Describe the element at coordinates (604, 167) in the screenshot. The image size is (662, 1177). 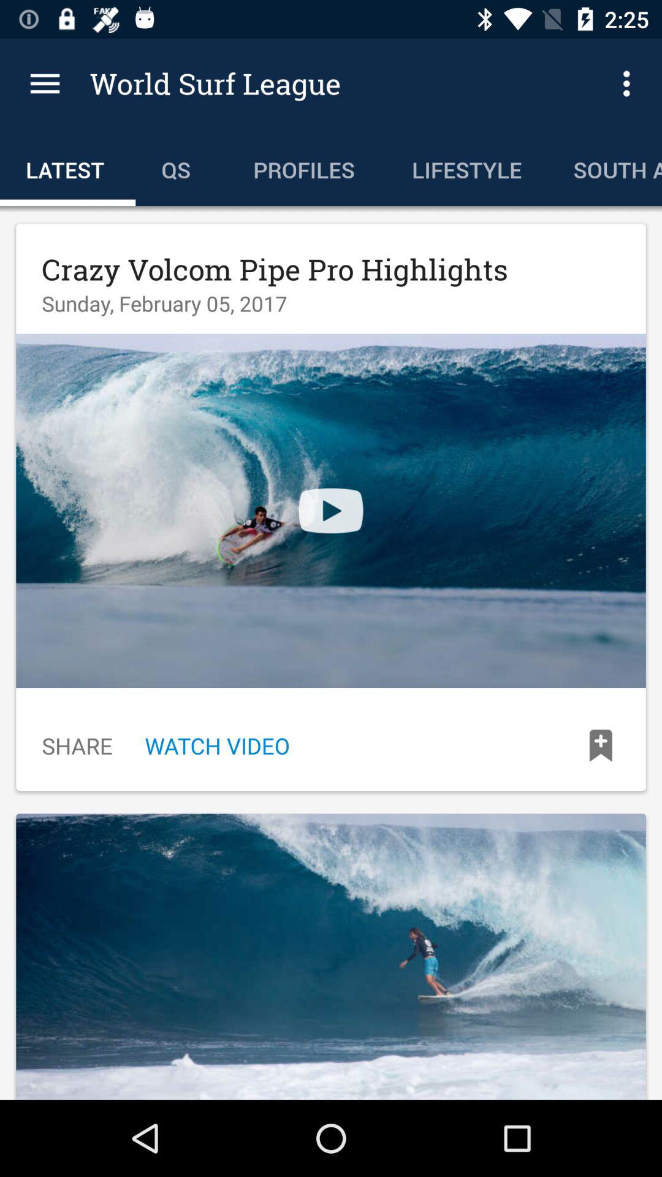
I see `click the item to the right of the lifestyle item` at that location.